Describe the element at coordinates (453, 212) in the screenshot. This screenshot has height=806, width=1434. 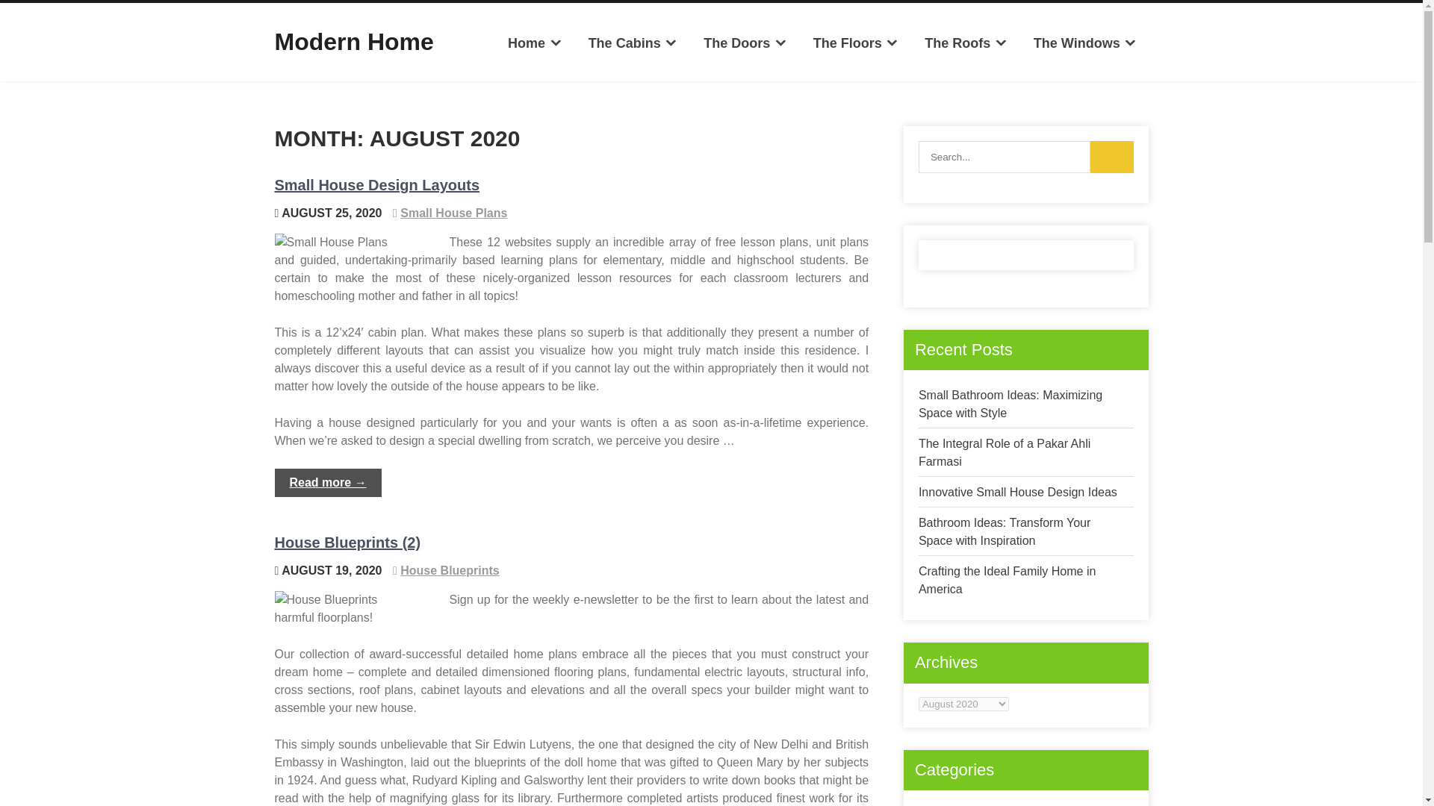
I see `Small House Plans` at that location.